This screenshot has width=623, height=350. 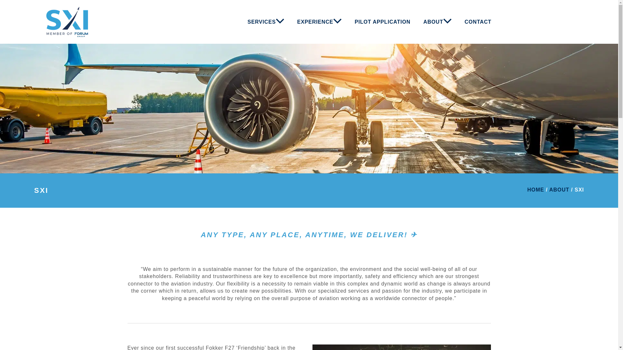 I want to click on CONTACT, so click(x=478, y=22).